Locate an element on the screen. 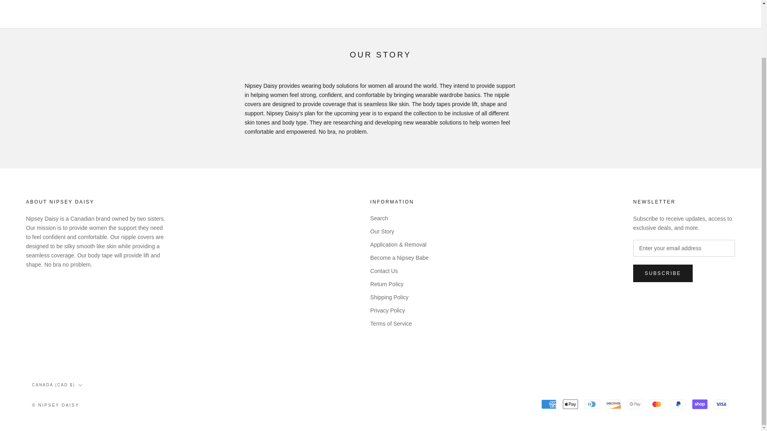 The image size is (767, 431). Become a Nipsey Babe is located at coordinates (399, 258).